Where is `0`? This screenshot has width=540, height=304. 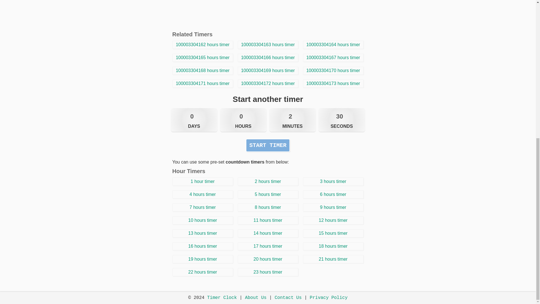 0 is located at coordinates (243, 117).